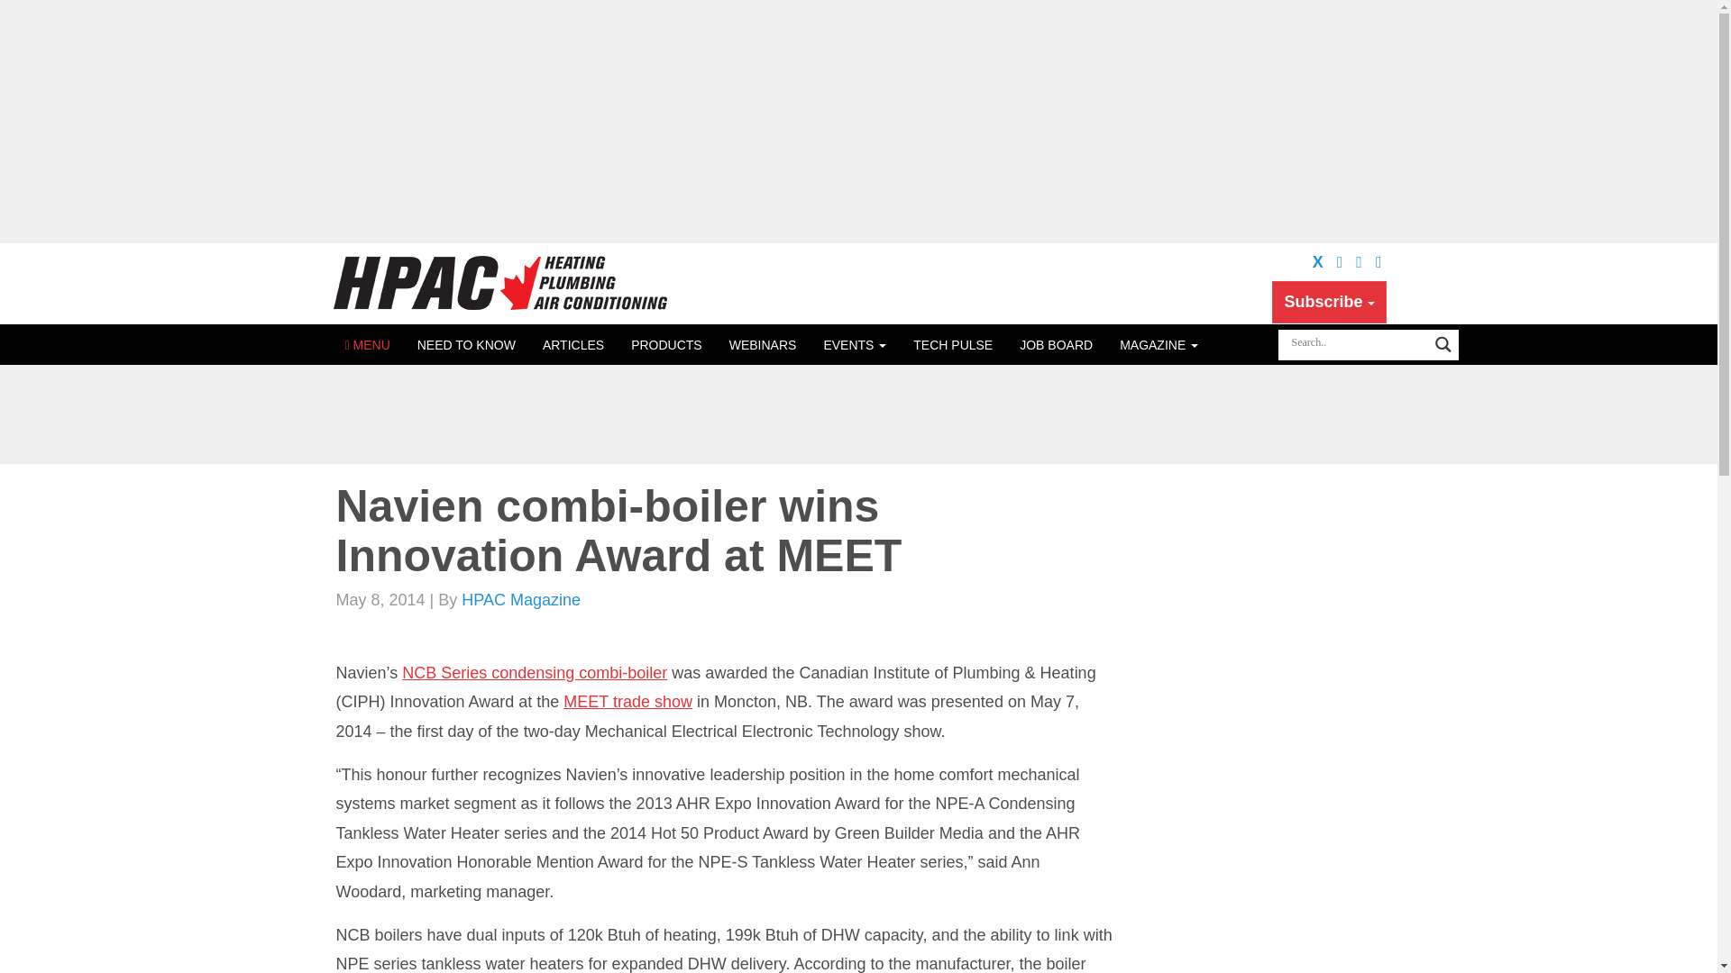 The height and width of the screenshot is (973, 1731). I want to click on Click to show site navigation, so click(368, 344).